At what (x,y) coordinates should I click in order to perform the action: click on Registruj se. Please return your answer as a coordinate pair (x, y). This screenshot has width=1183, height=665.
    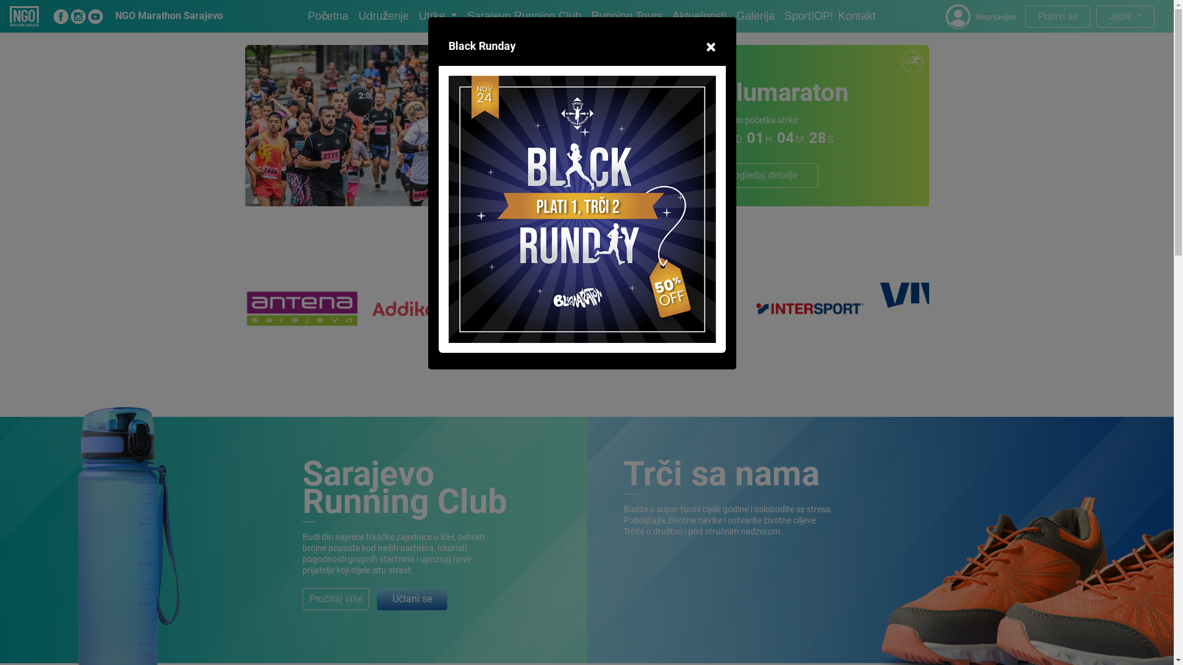
    Looking at the image, I should click on (651, 175).